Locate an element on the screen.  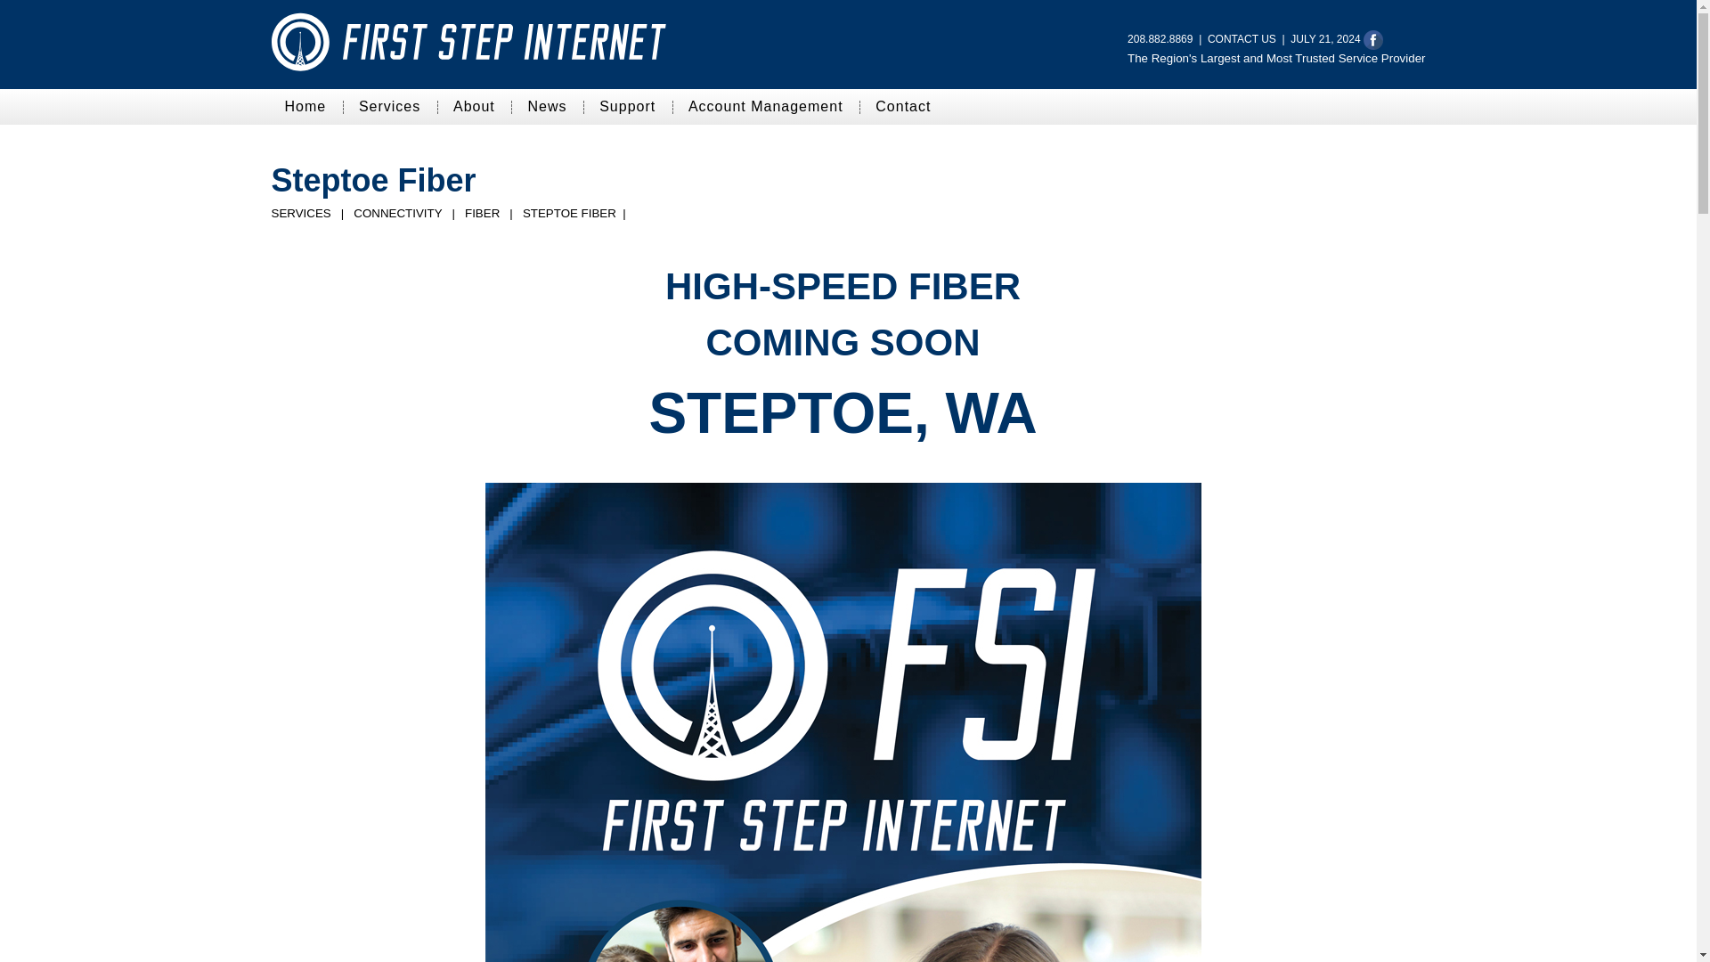
Contact Us is located at coordinates (1242, 38).